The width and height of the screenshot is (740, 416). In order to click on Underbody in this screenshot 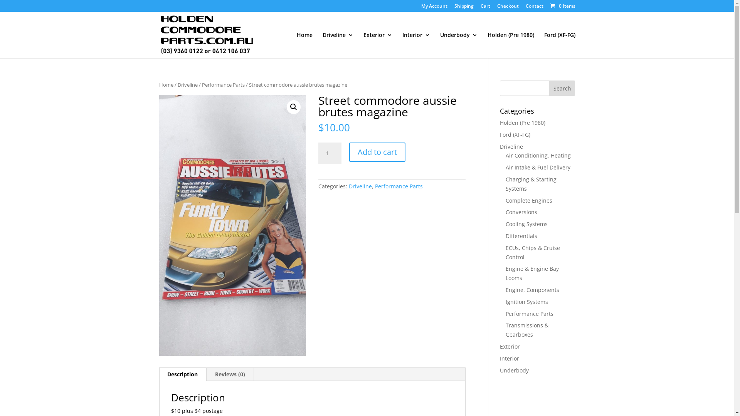, I will do `click(459, 45)`.